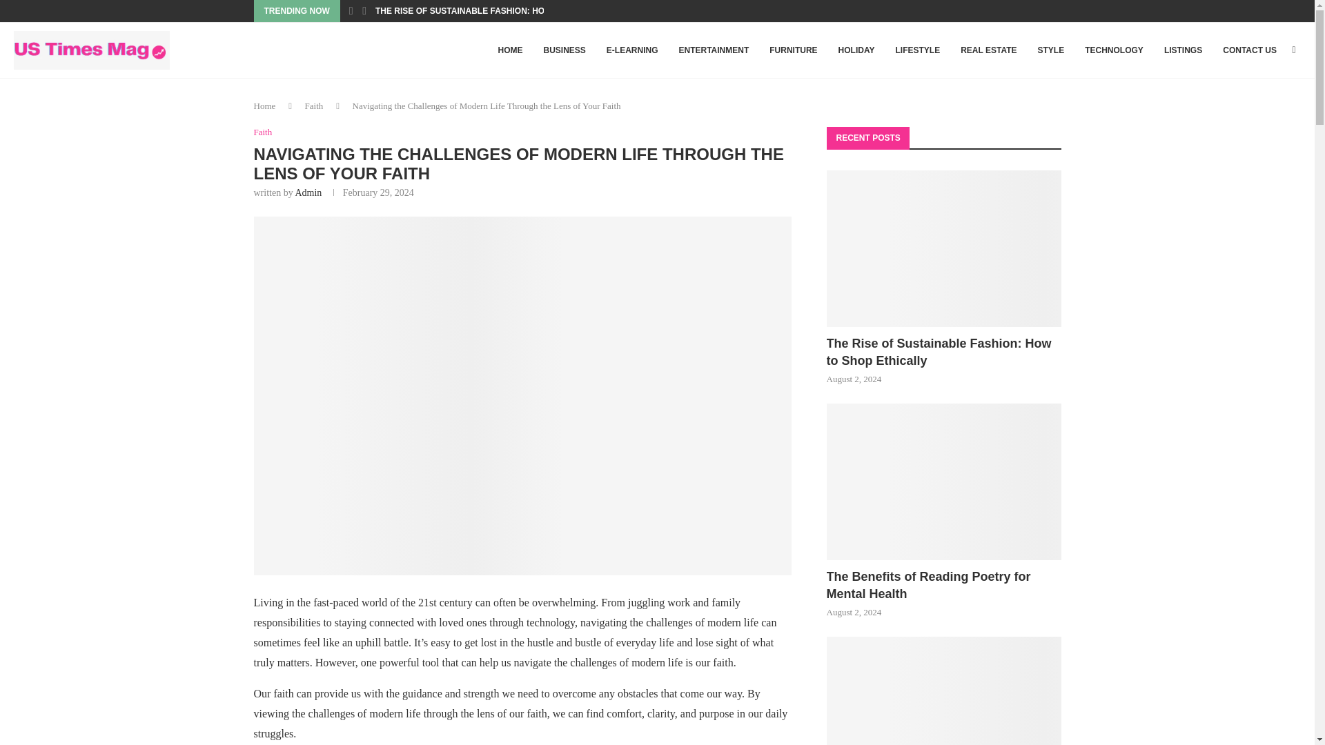 The height and width of the screenshot is (745, 1325). What do you see at coordinates (632, 50) in the screenshot?
I see `E-LEARNING` at bounding box center [632, 50].